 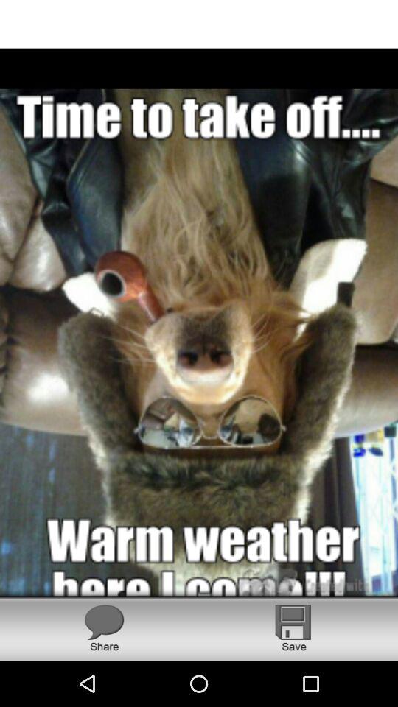 What do you see at coordinates (199, 24) in the screenshot?
I see `launch the item at the top` at bounding box center [199, 24].